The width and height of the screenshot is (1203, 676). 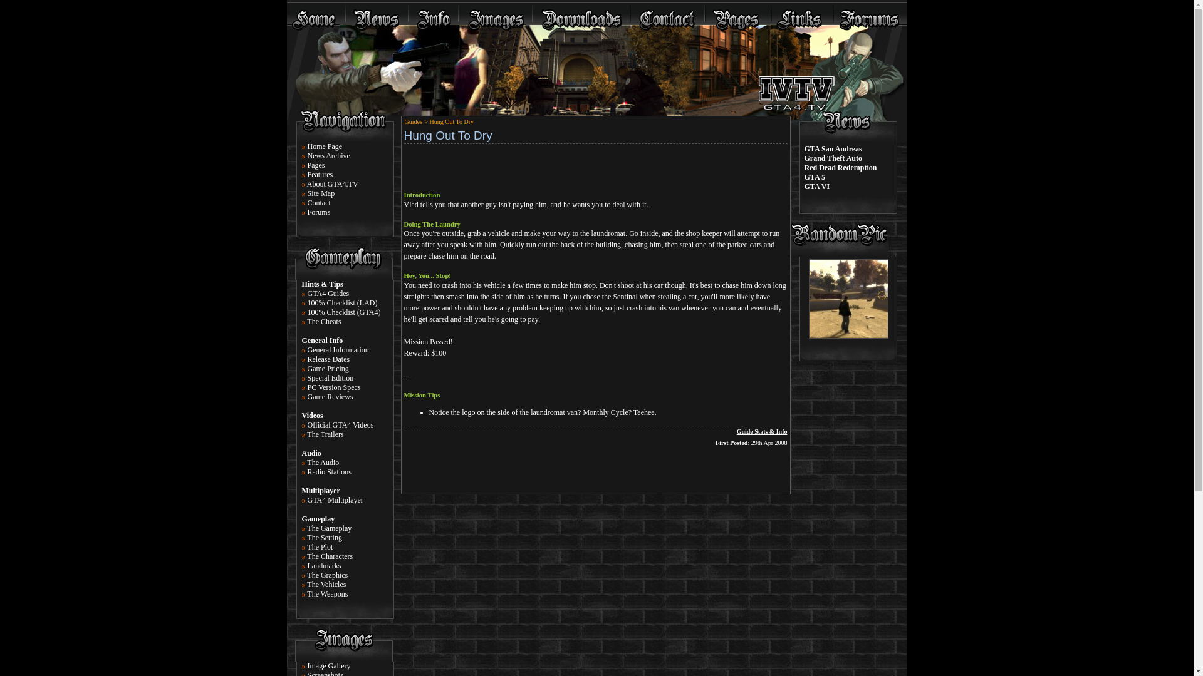 What do you see at coordinates (377, 13) in the screenshot?
I see `GTA4.TV News` at bounding box center [377, 13].